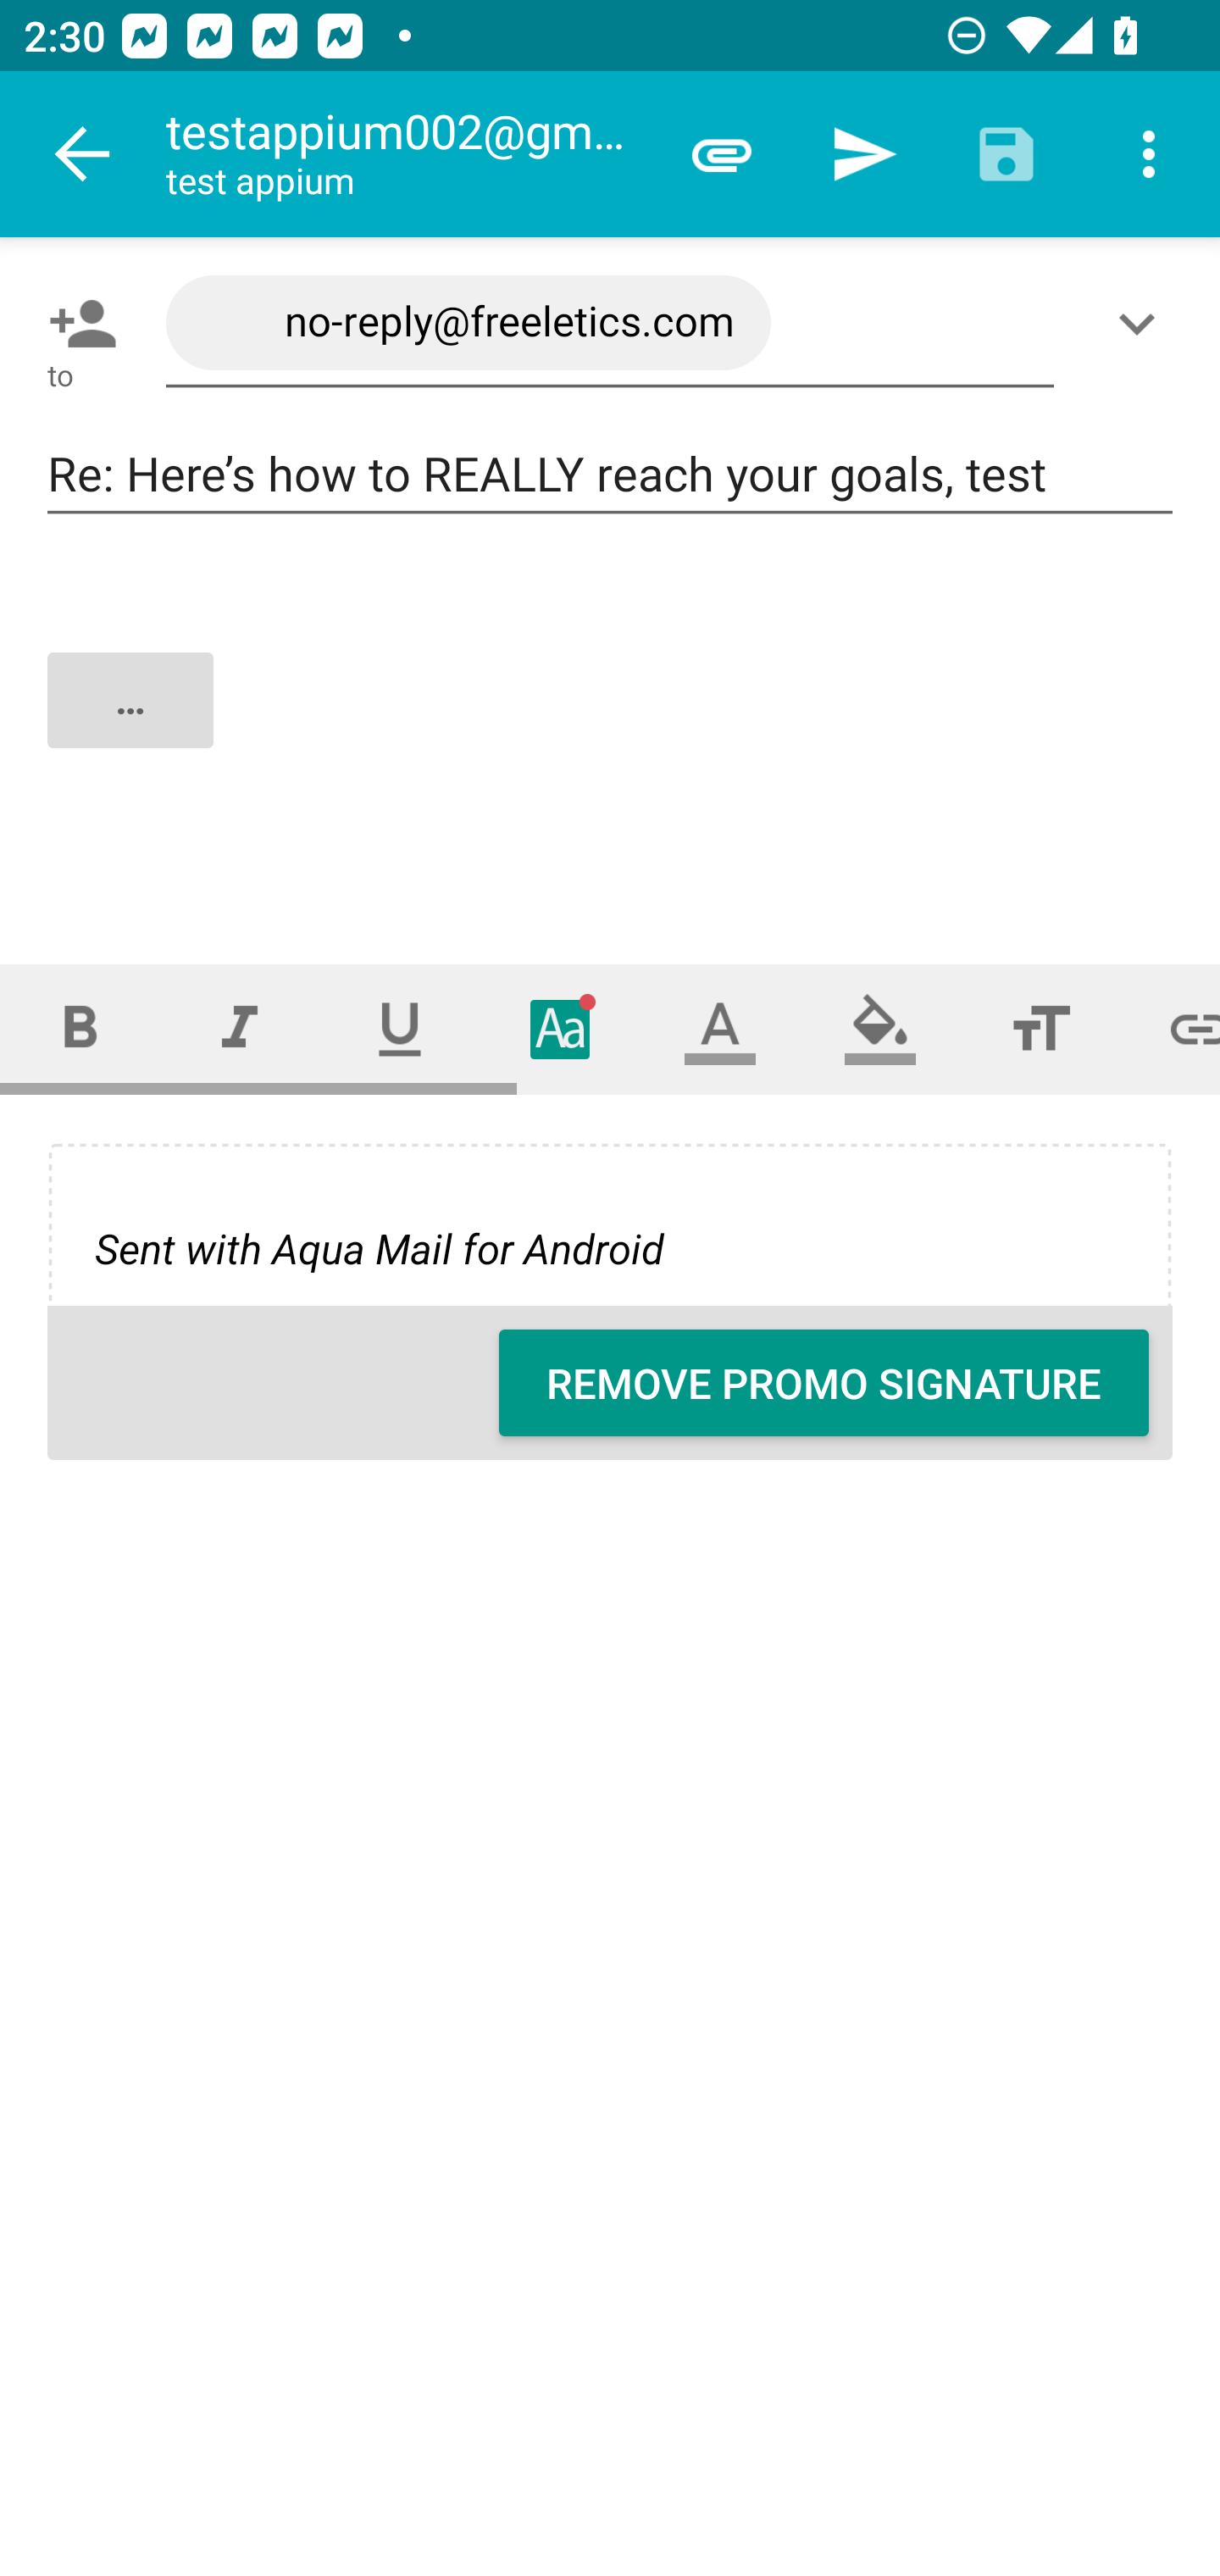 This screenshot has width=1220, height=2576. What do you see at coordinates (1143, 323) in the screenshot?
I see `Show/Add CC/BCC` at bounding box center [1143, 323].